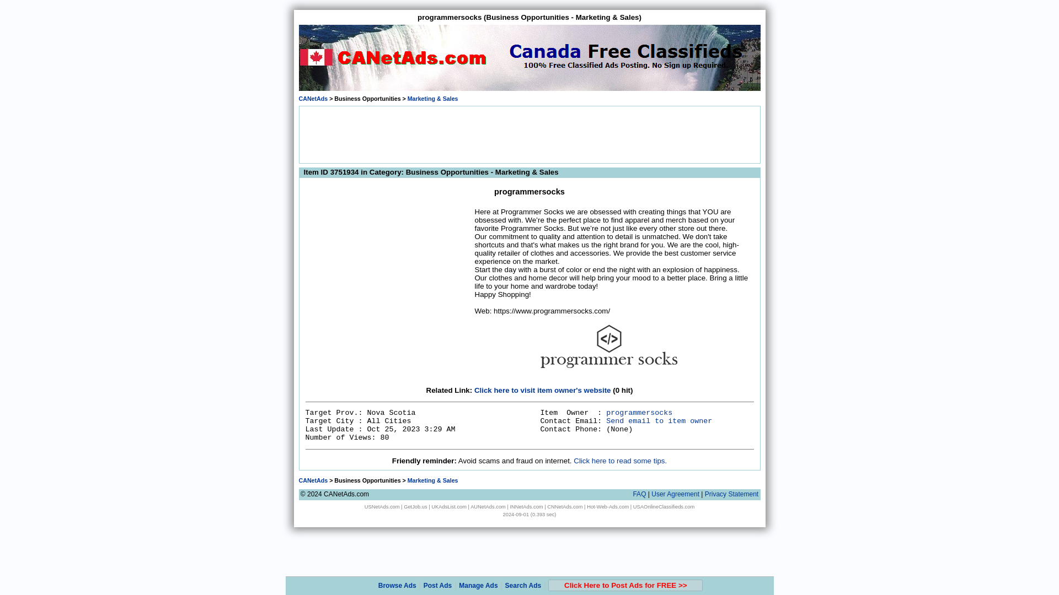 The height and width of the screenshot is (595, 1059). I want to click on Click here to read some tips., so click(620, 461).